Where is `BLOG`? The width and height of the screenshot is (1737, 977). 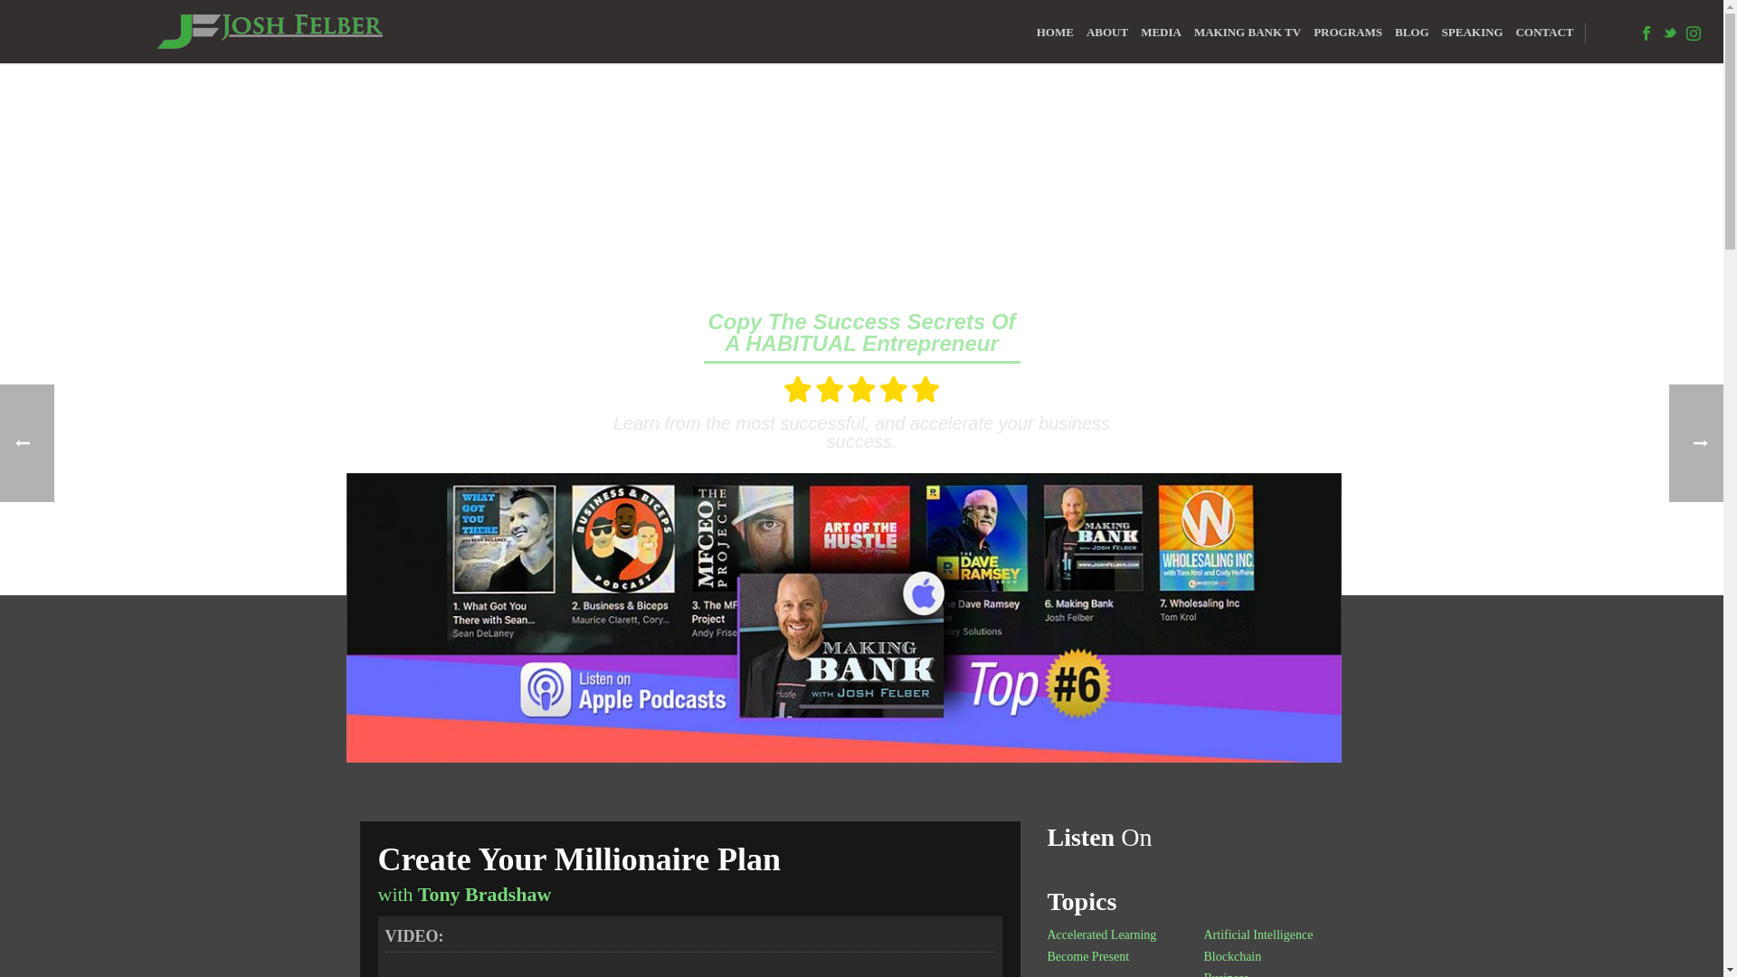
BLOG is located at coordinates (1411, 33).